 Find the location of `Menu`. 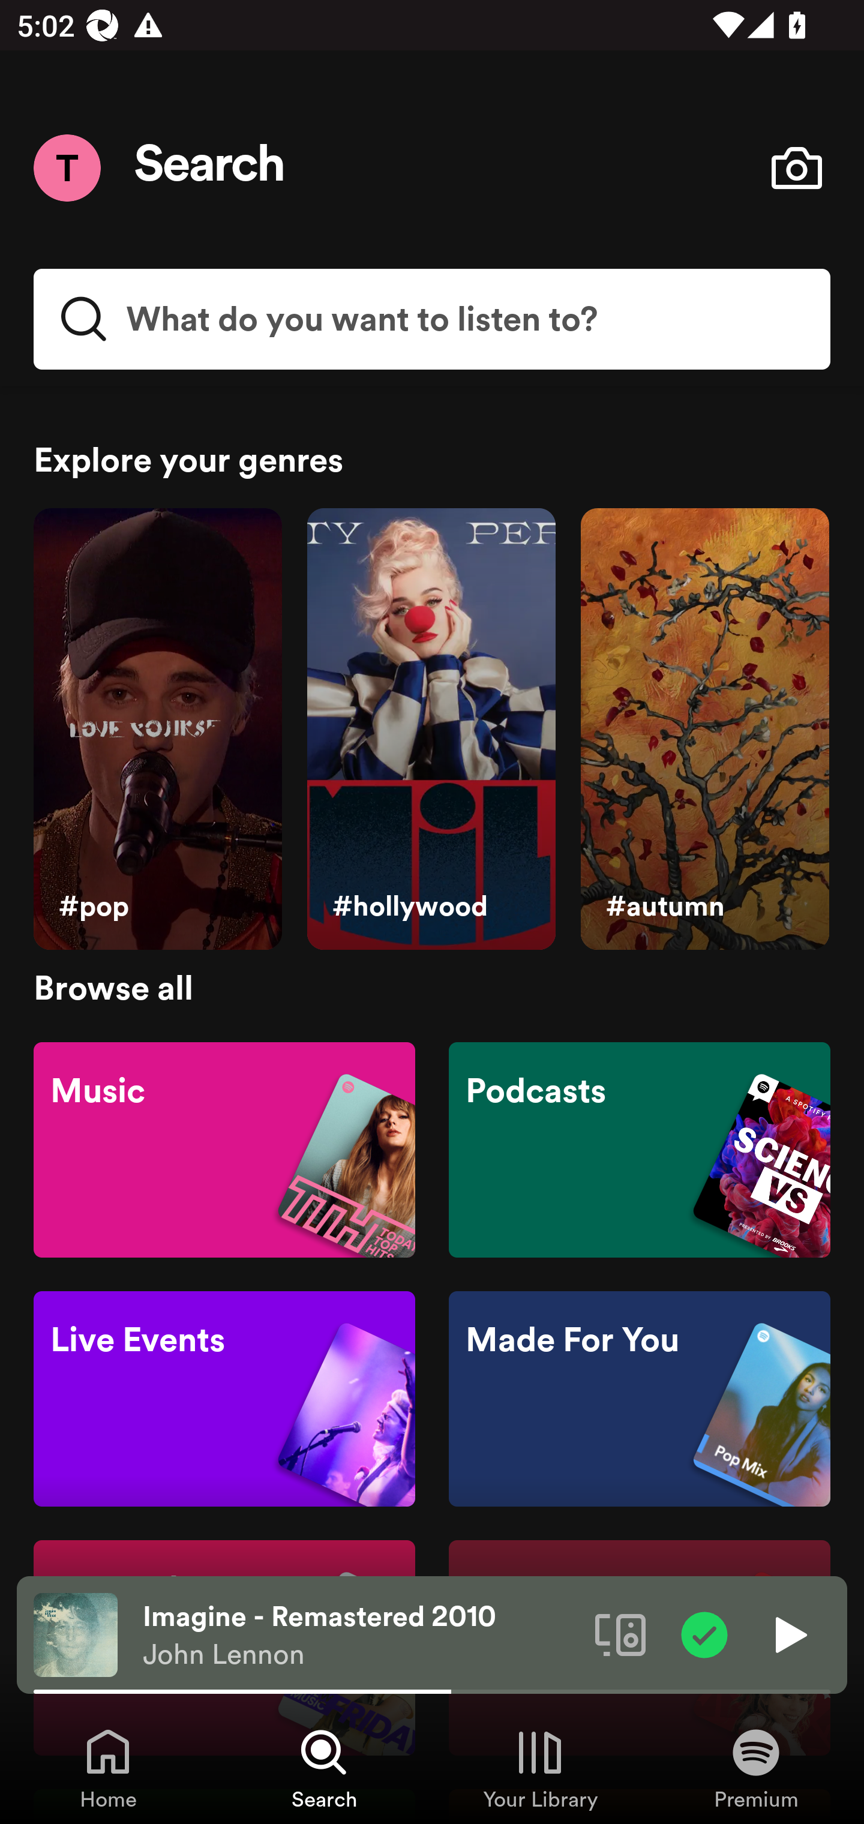

Menu is located at coordinates (67, 167).